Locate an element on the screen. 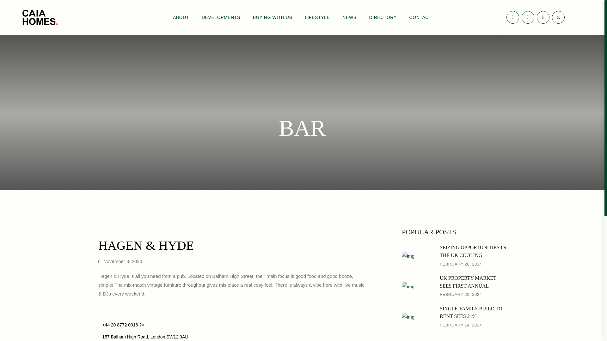 The height and width of the screenshot is (341, 607). Contact is located at coordinates (420, 17).